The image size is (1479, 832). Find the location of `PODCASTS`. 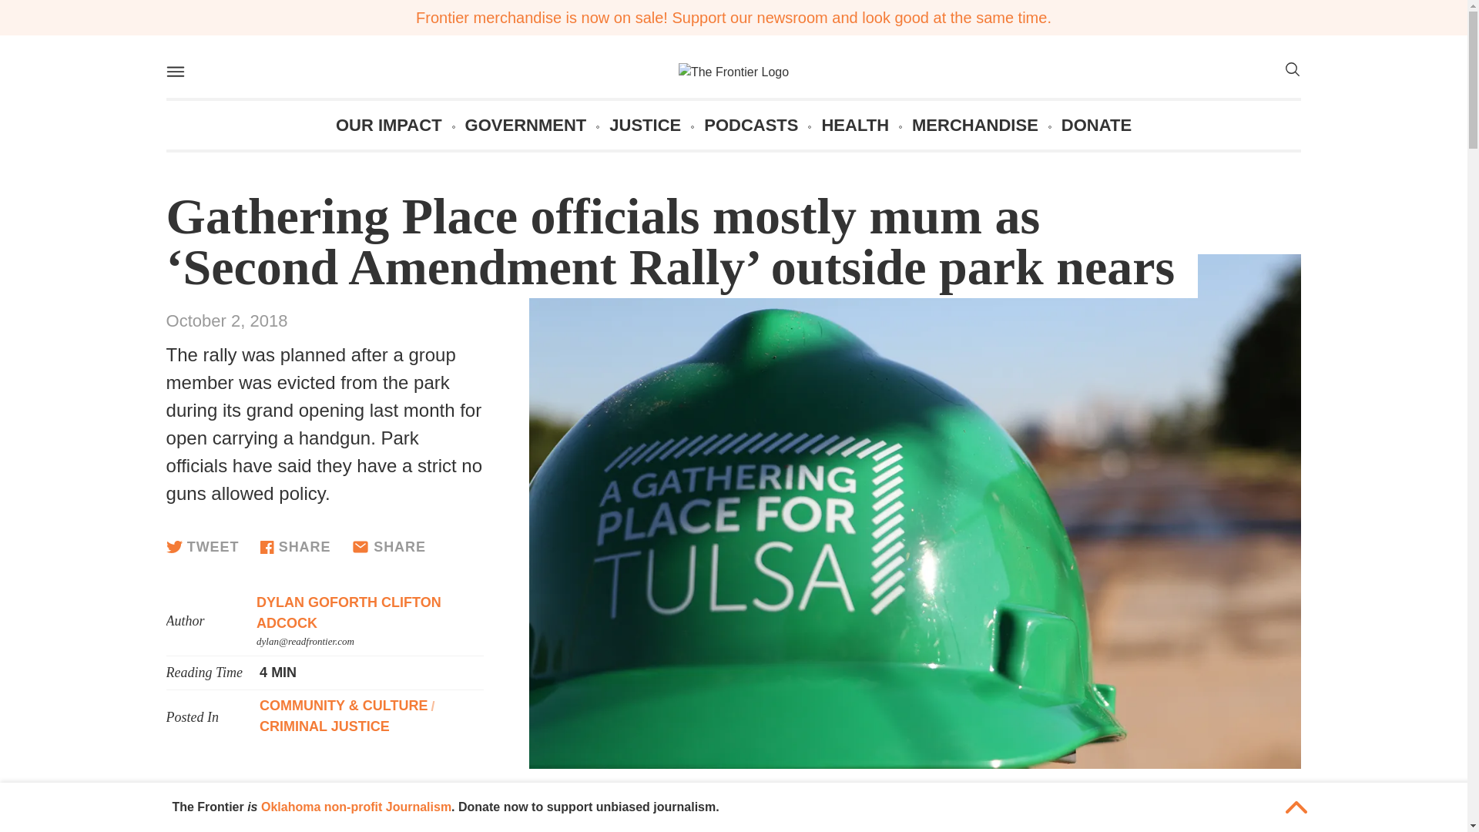

PODCASTS is located at coordinates (750, 125).